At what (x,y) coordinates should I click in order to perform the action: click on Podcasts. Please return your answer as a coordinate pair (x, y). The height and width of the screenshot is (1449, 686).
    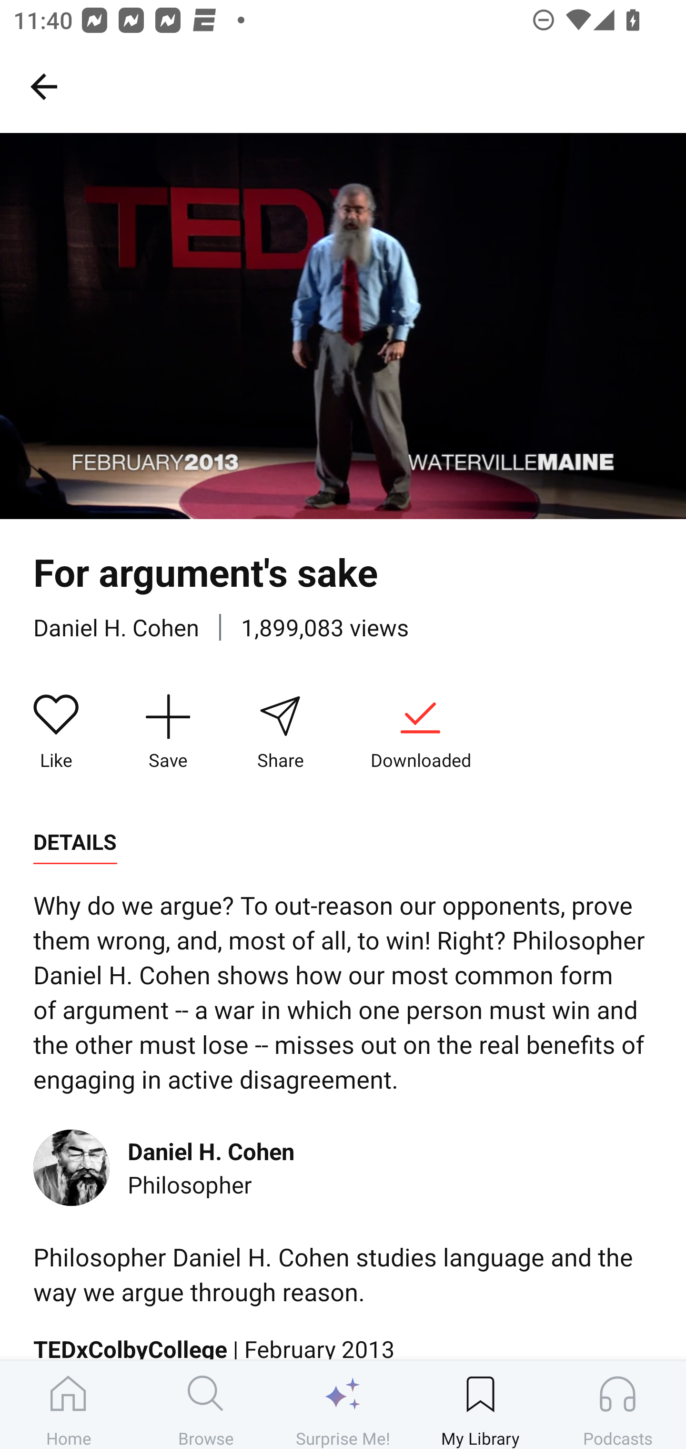
    Looking at the image, I should click on (617, 1405).